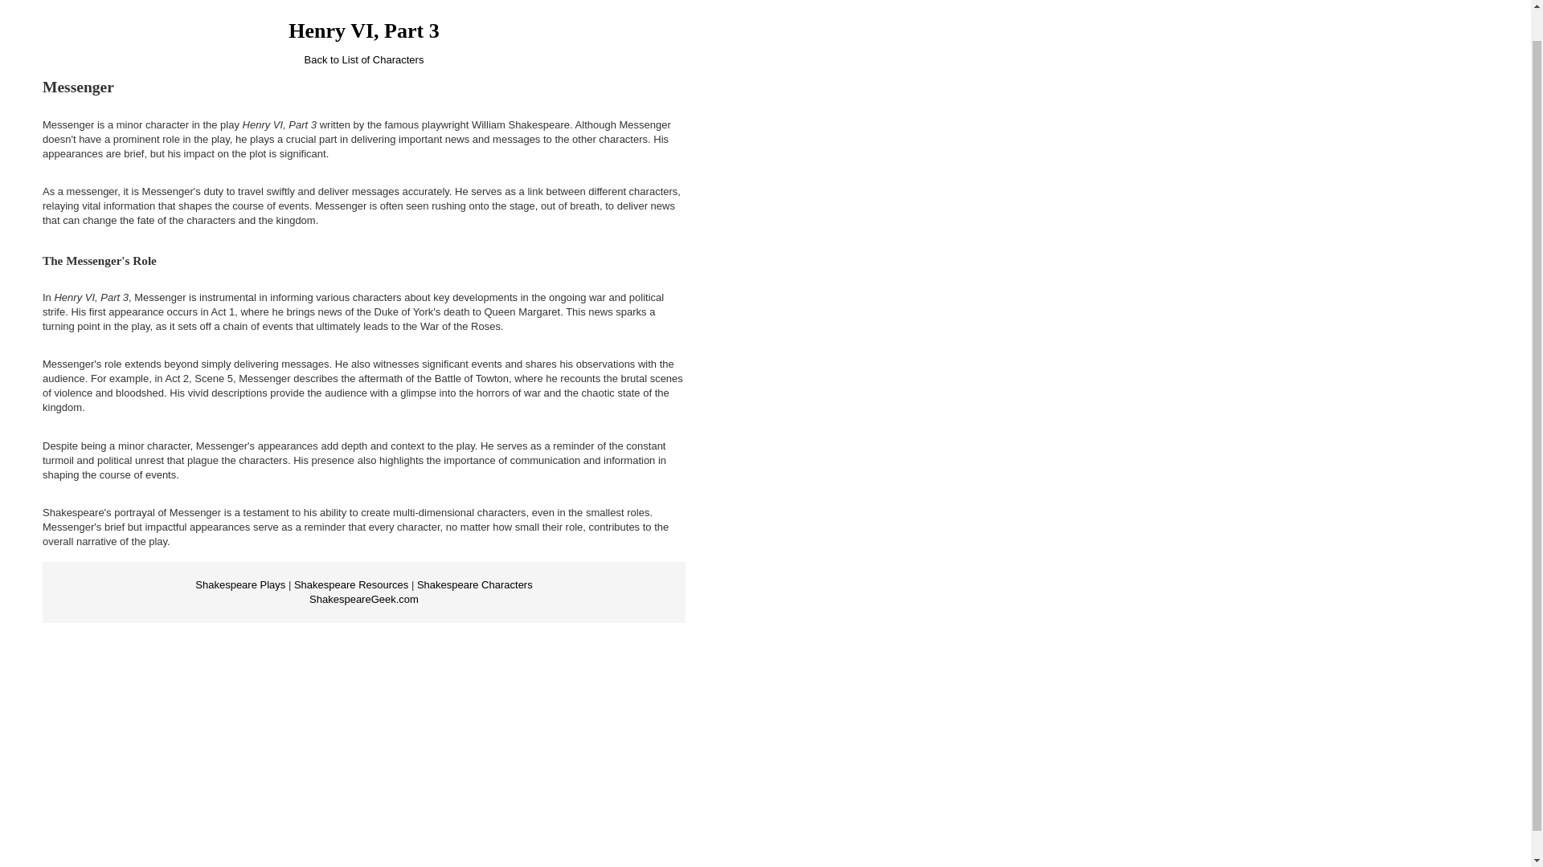  What do you see at coordinates (351, 584) in the screenshot?
I see `Shakespeare Resources` at bounding box center [351, 584].